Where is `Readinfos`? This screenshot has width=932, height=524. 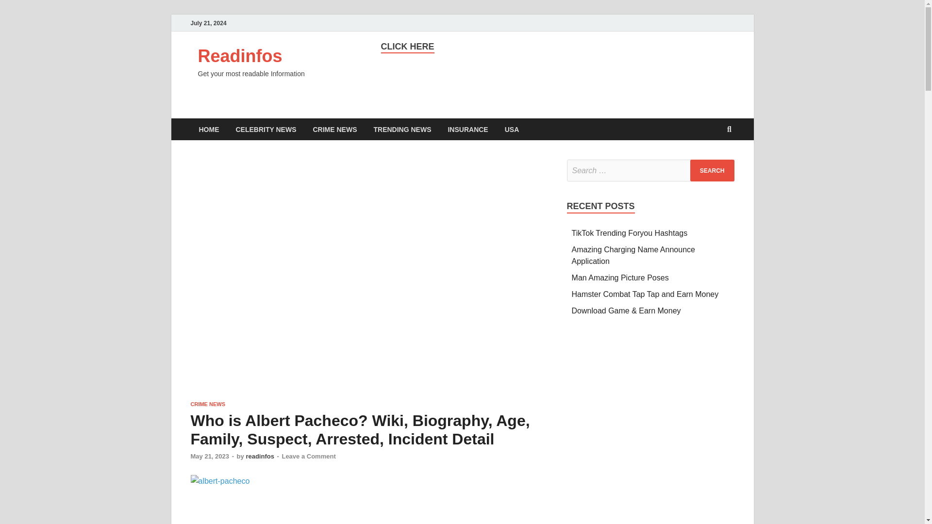 Readinfos is located at coordinates (240, 56).